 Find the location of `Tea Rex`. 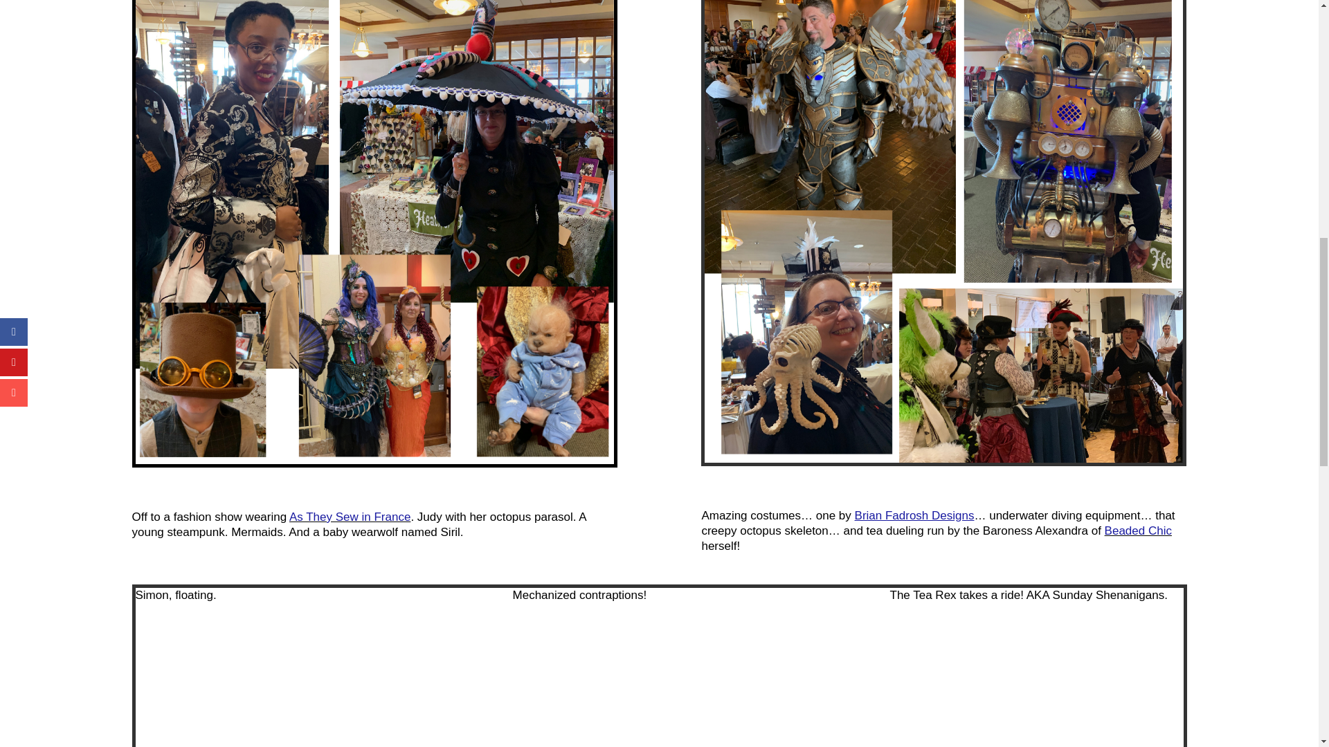

Tea Rex is located at coordinates (1037, 696).